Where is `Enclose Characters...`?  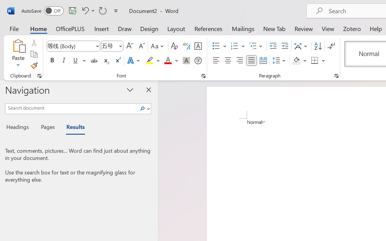 Enclose Characters... is located at coordinates (198, 61).